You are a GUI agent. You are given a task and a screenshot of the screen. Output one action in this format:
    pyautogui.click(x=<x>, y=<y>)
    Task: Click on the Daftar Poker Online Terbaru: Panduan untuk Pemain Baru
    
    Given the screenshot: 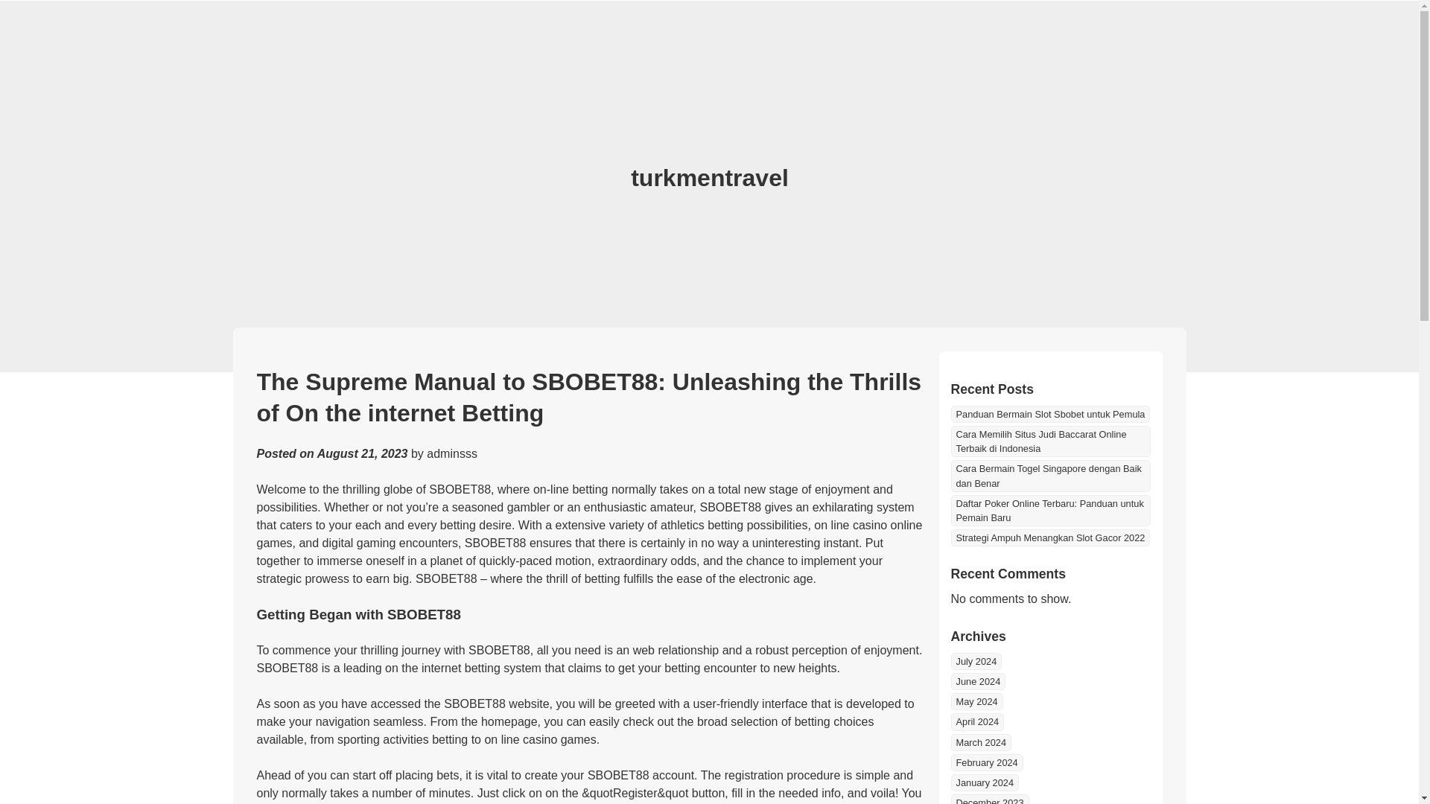 What is the action you would take?
    pyautogui.click(x=1050, y=511)
    